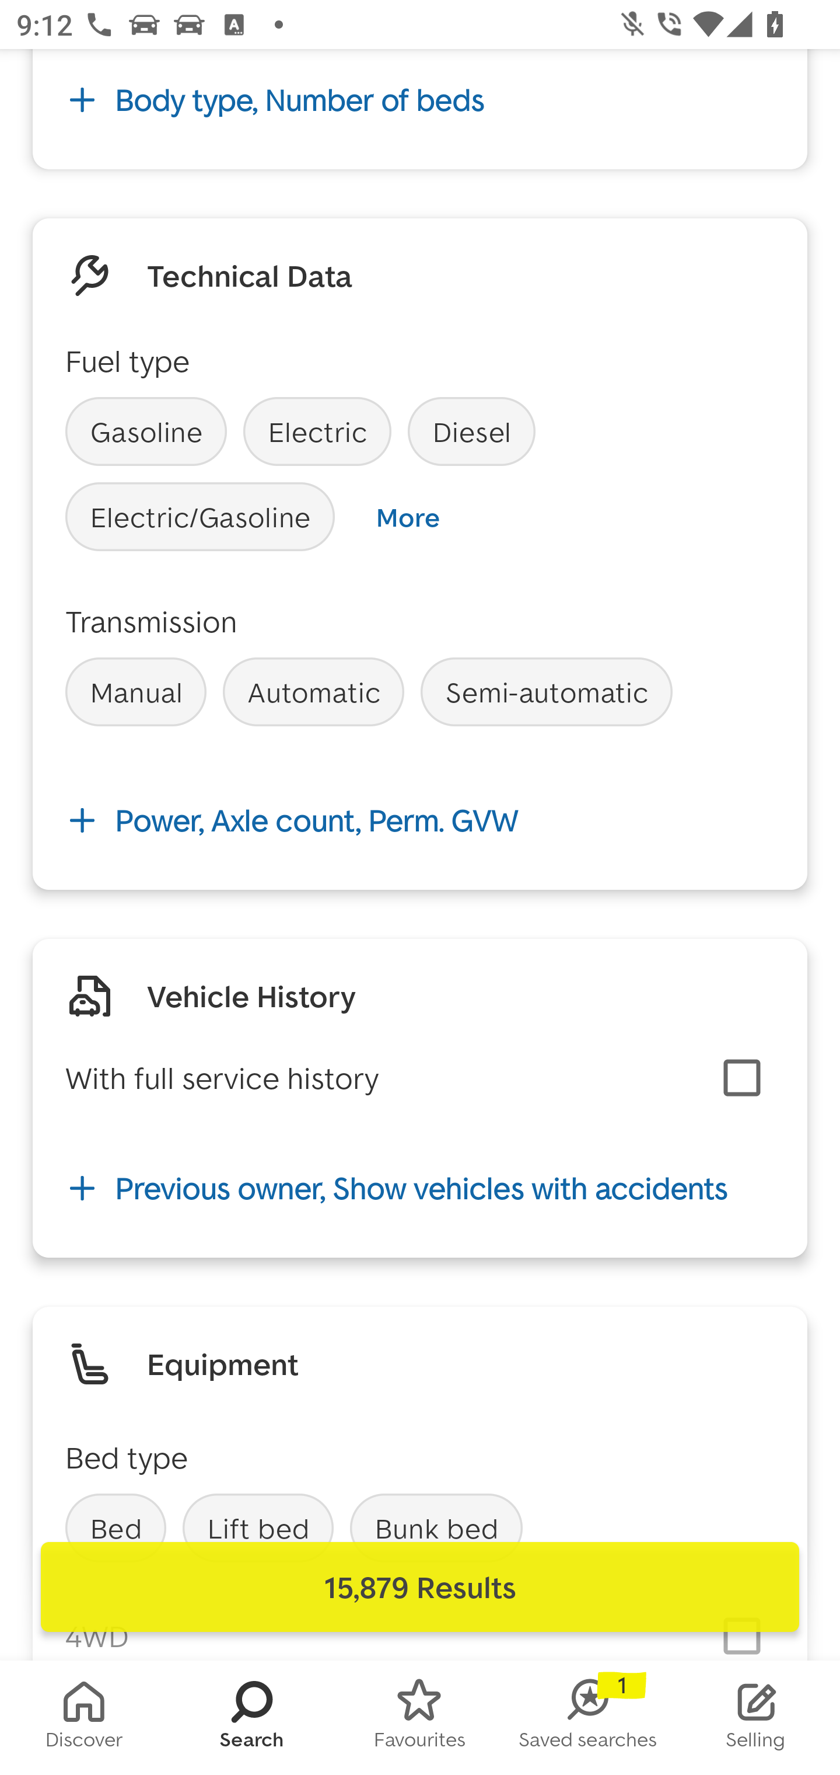  Describe the element at coordinates (252, 1718) in the screenshot. I see `SEARCH Search` at that location.